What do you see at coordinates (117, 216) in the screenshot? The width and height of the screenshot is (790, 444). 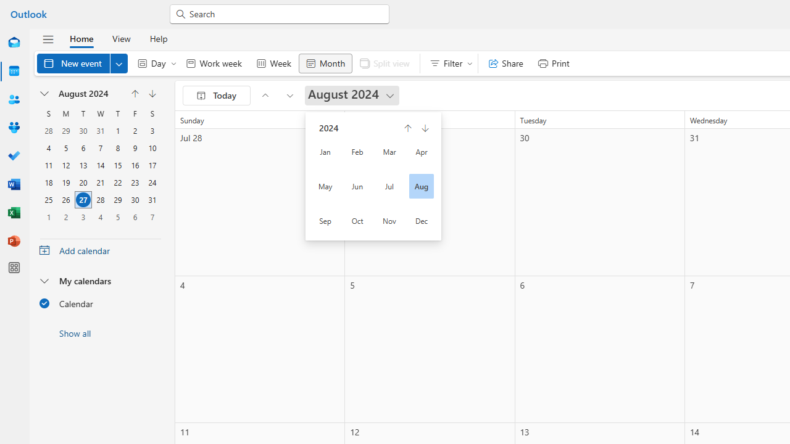 I see `5, September, 2024` at bounding box center [117, 216].